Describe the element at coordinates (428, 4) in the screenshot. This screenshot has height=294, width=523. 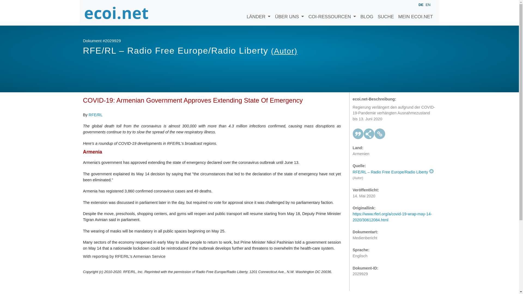
I see `Englisch` at that location.